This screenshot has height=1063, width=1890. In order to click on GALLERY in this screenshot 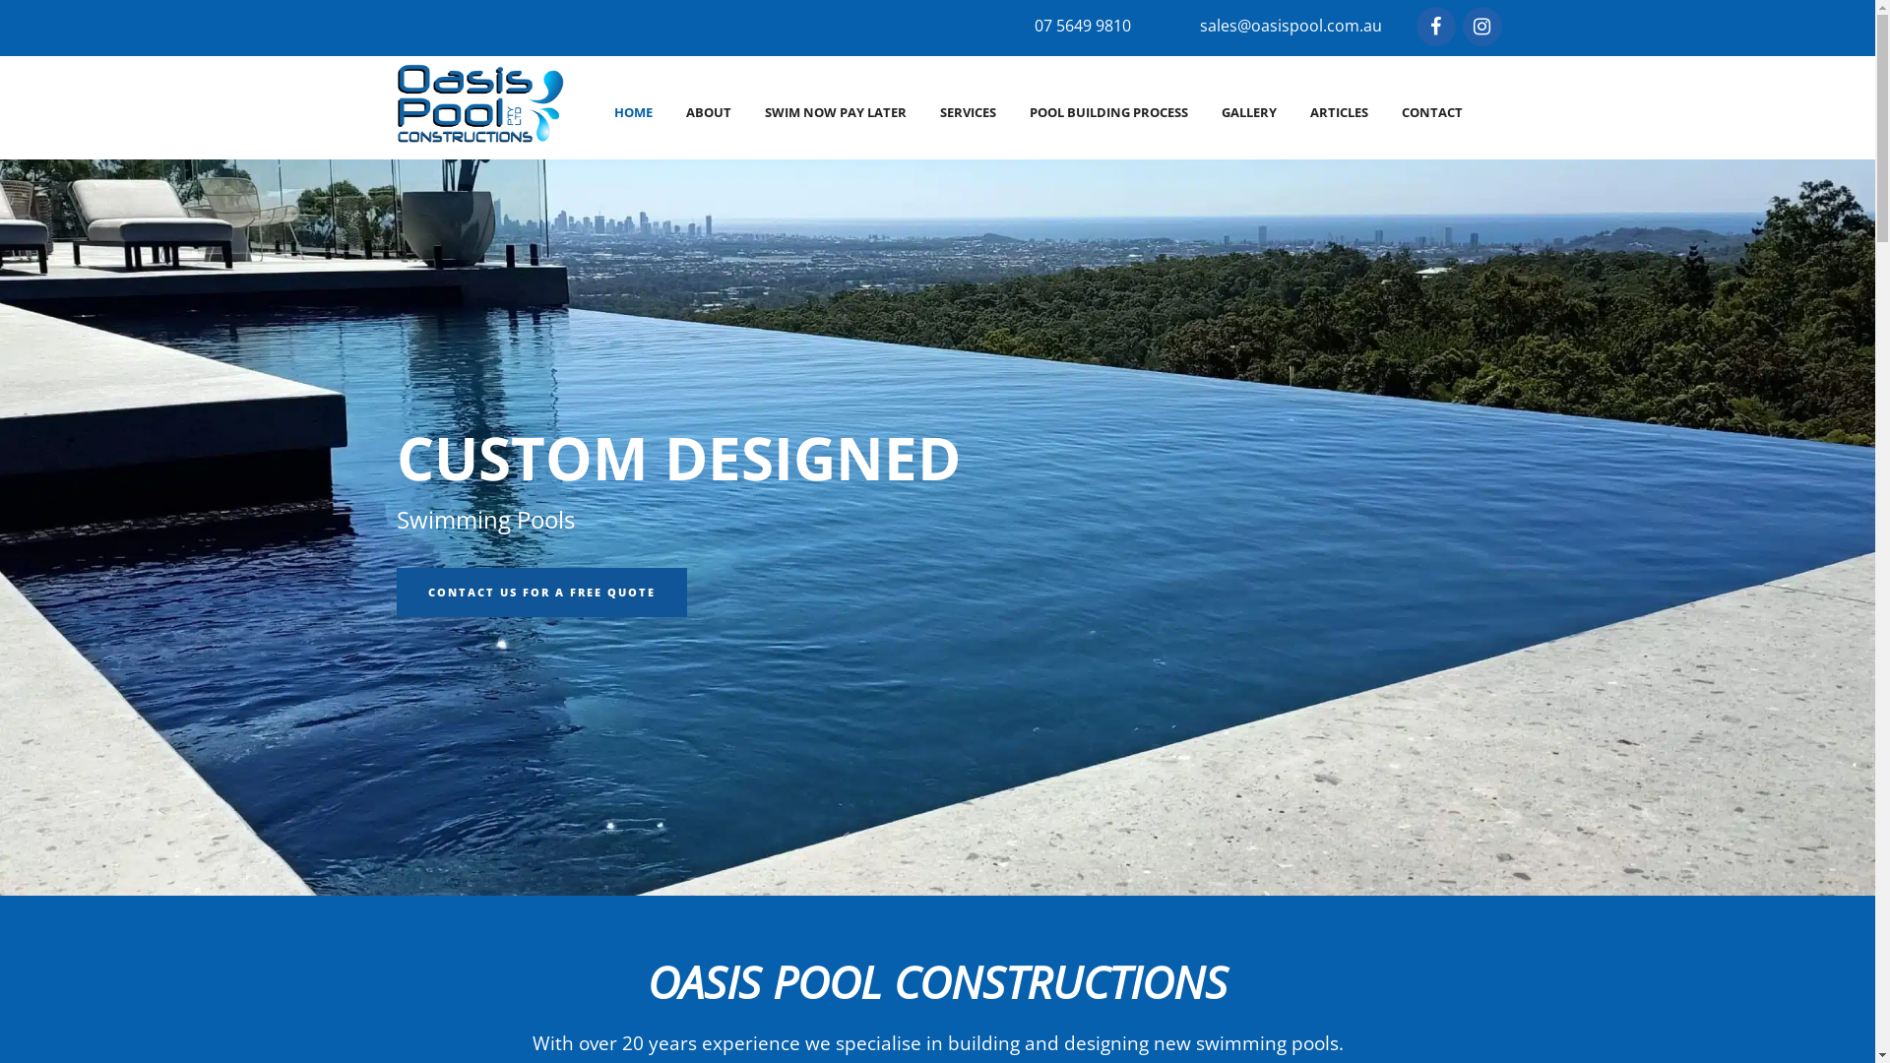, I will do `click(1249, 112)`.